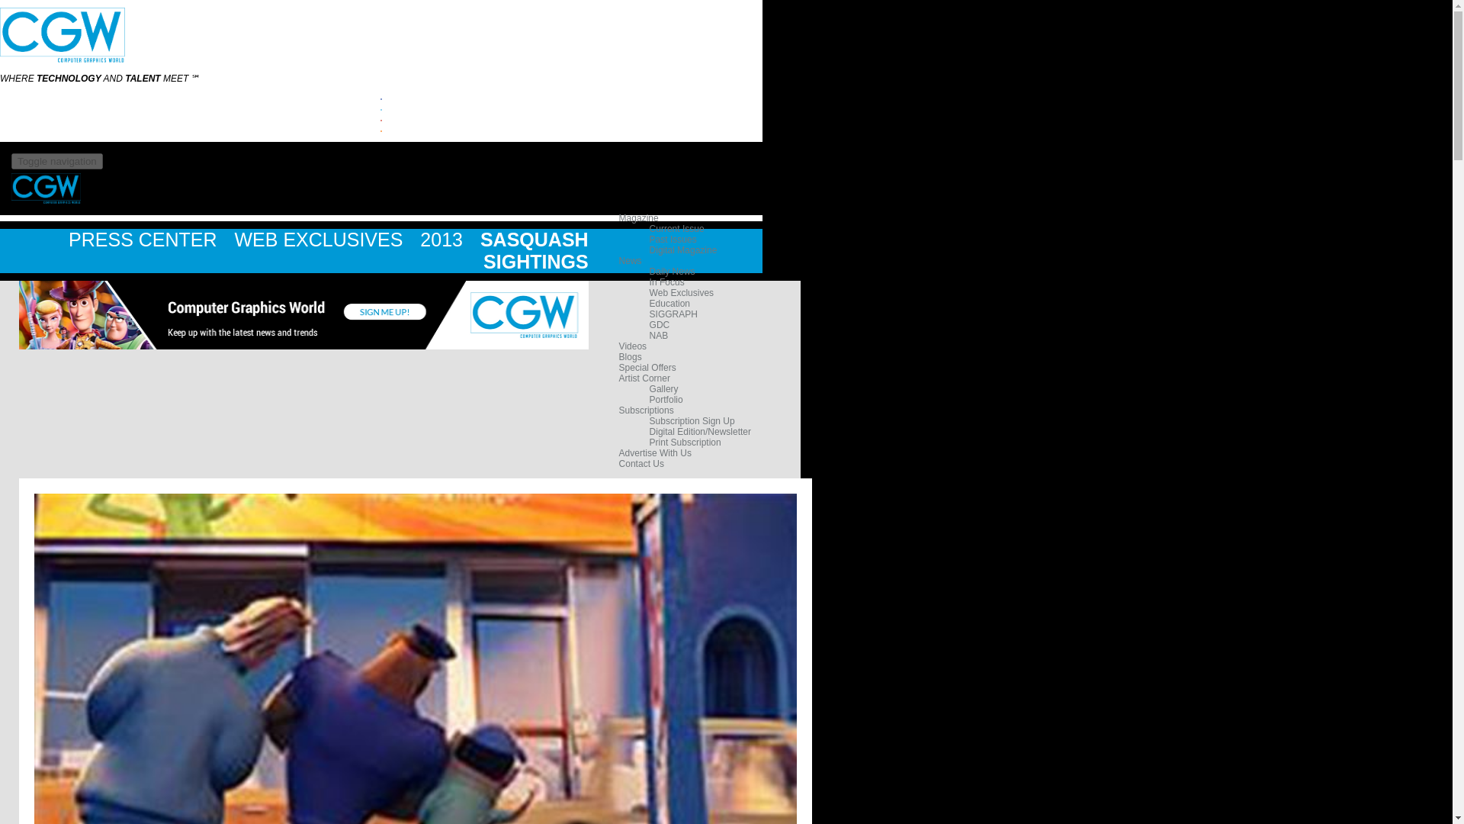  What do you see at coordinates (647, 410) in the screenshot?
I see `Subscriptions` at bounding box center [647, 410].